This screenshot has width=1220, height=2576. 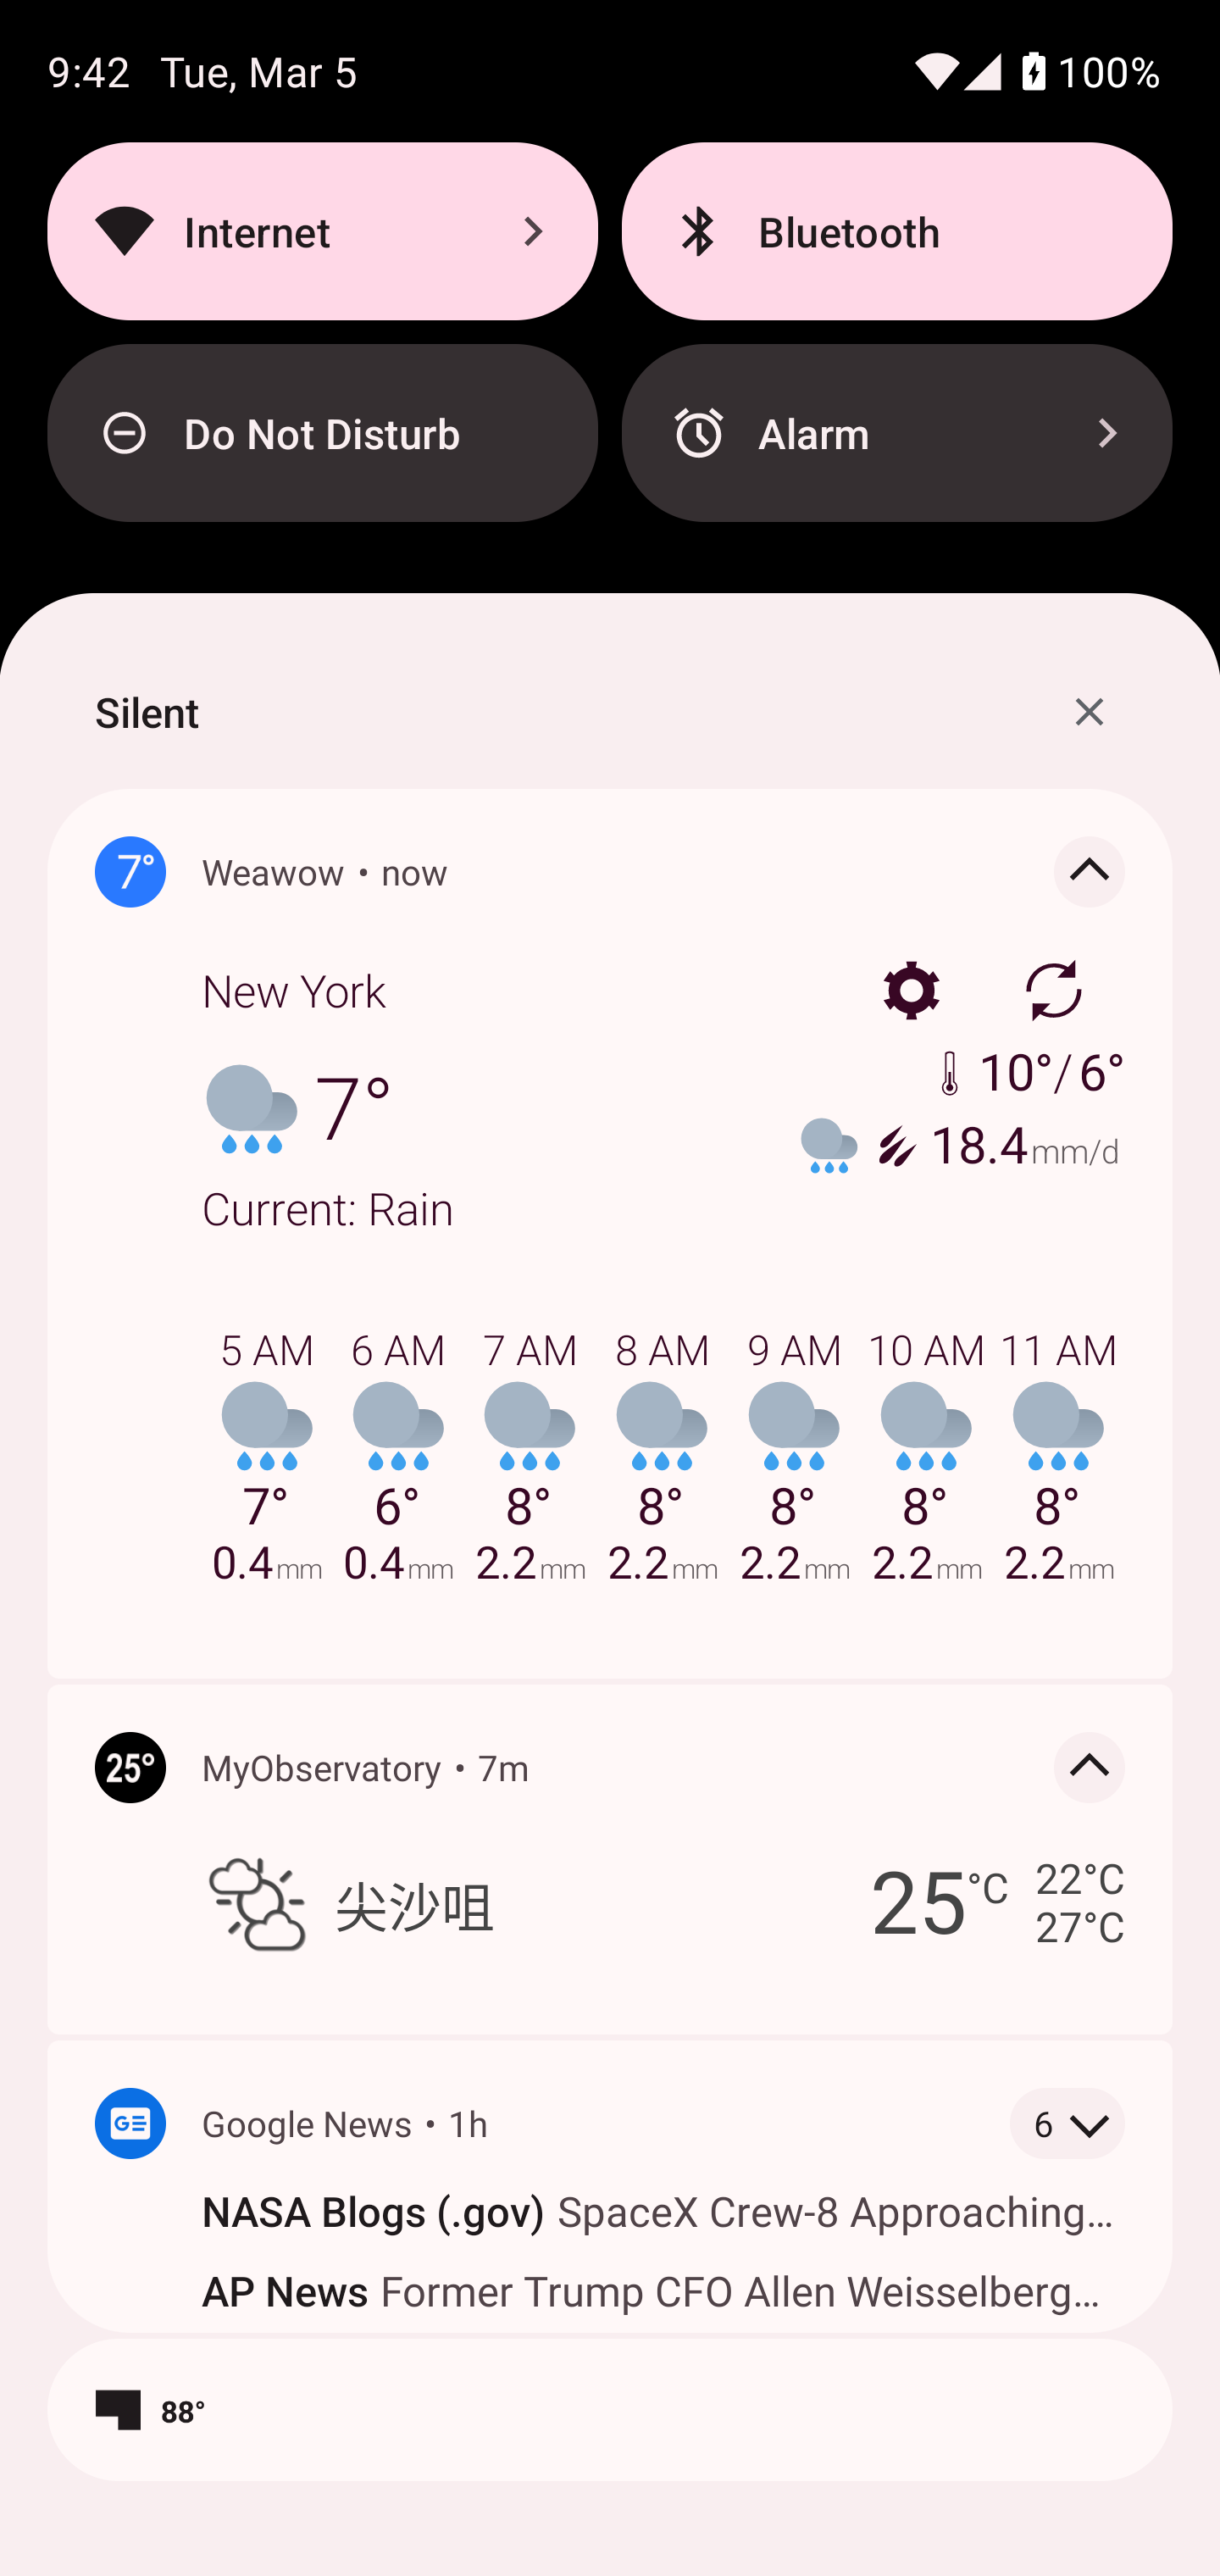 I want to click on Silent, so click(x=147, y=712).